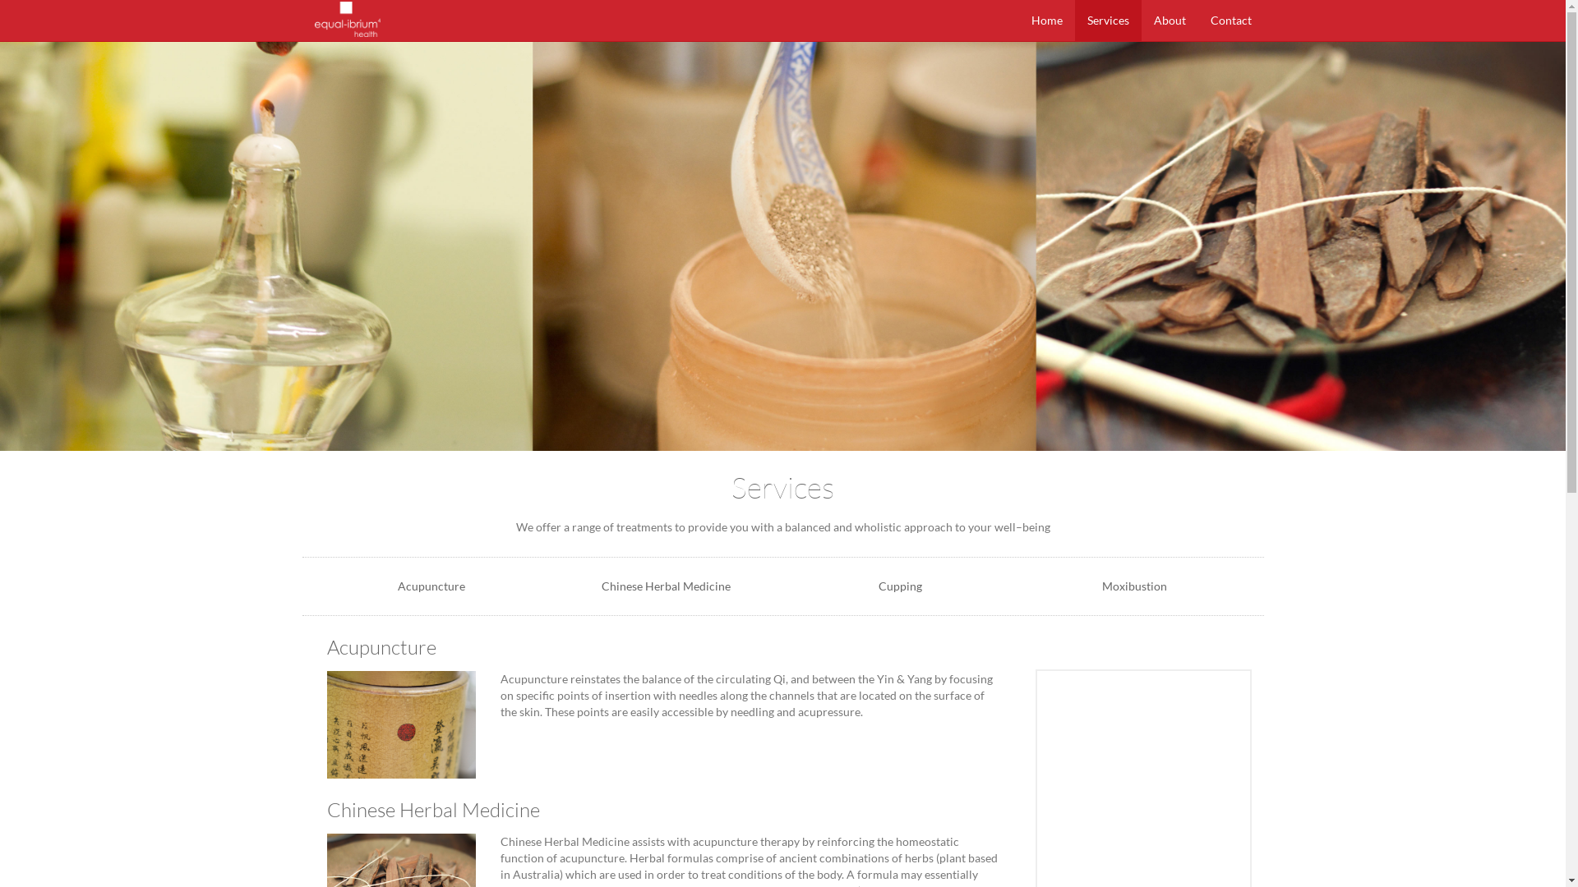  Describe the element at coordinates (431, 586) in the screenshot. I see `Acupuncture` at that location.